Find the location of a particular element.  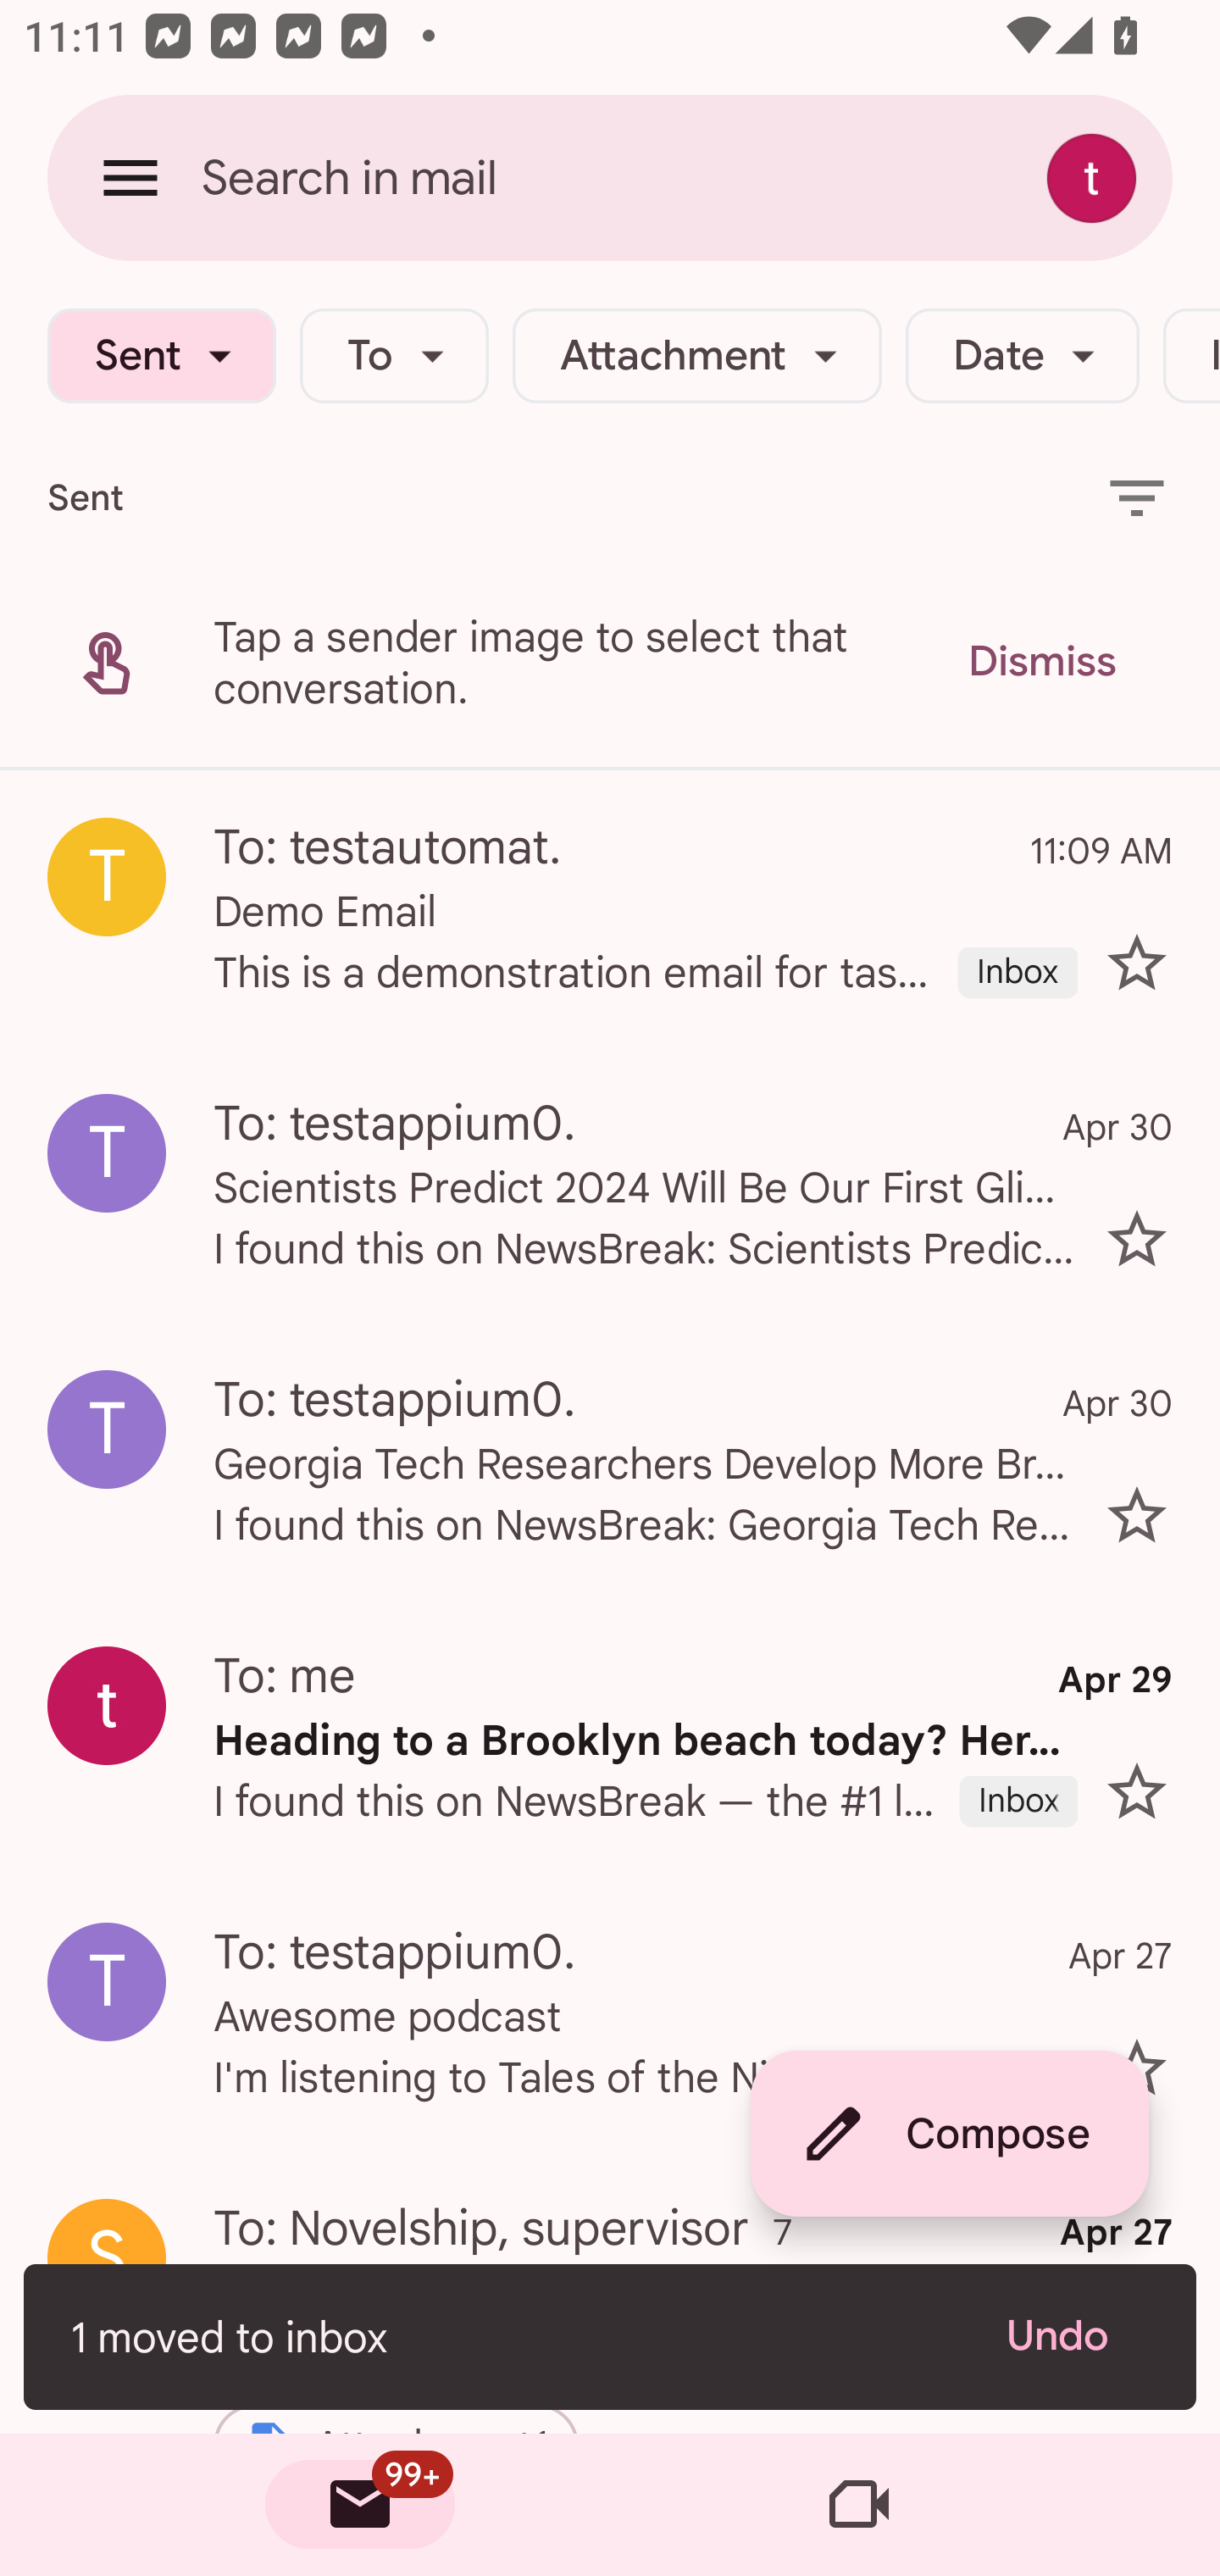

Open navigation drawer is located at coordinates (130, 177).